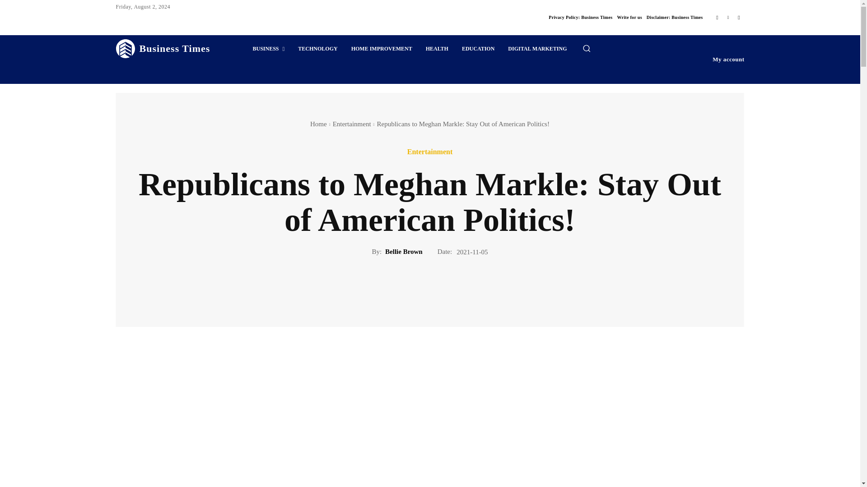 The width and height of the screenshot is (867, 487). I want to click on DIGITAL MARKETING, so click(537, 49).